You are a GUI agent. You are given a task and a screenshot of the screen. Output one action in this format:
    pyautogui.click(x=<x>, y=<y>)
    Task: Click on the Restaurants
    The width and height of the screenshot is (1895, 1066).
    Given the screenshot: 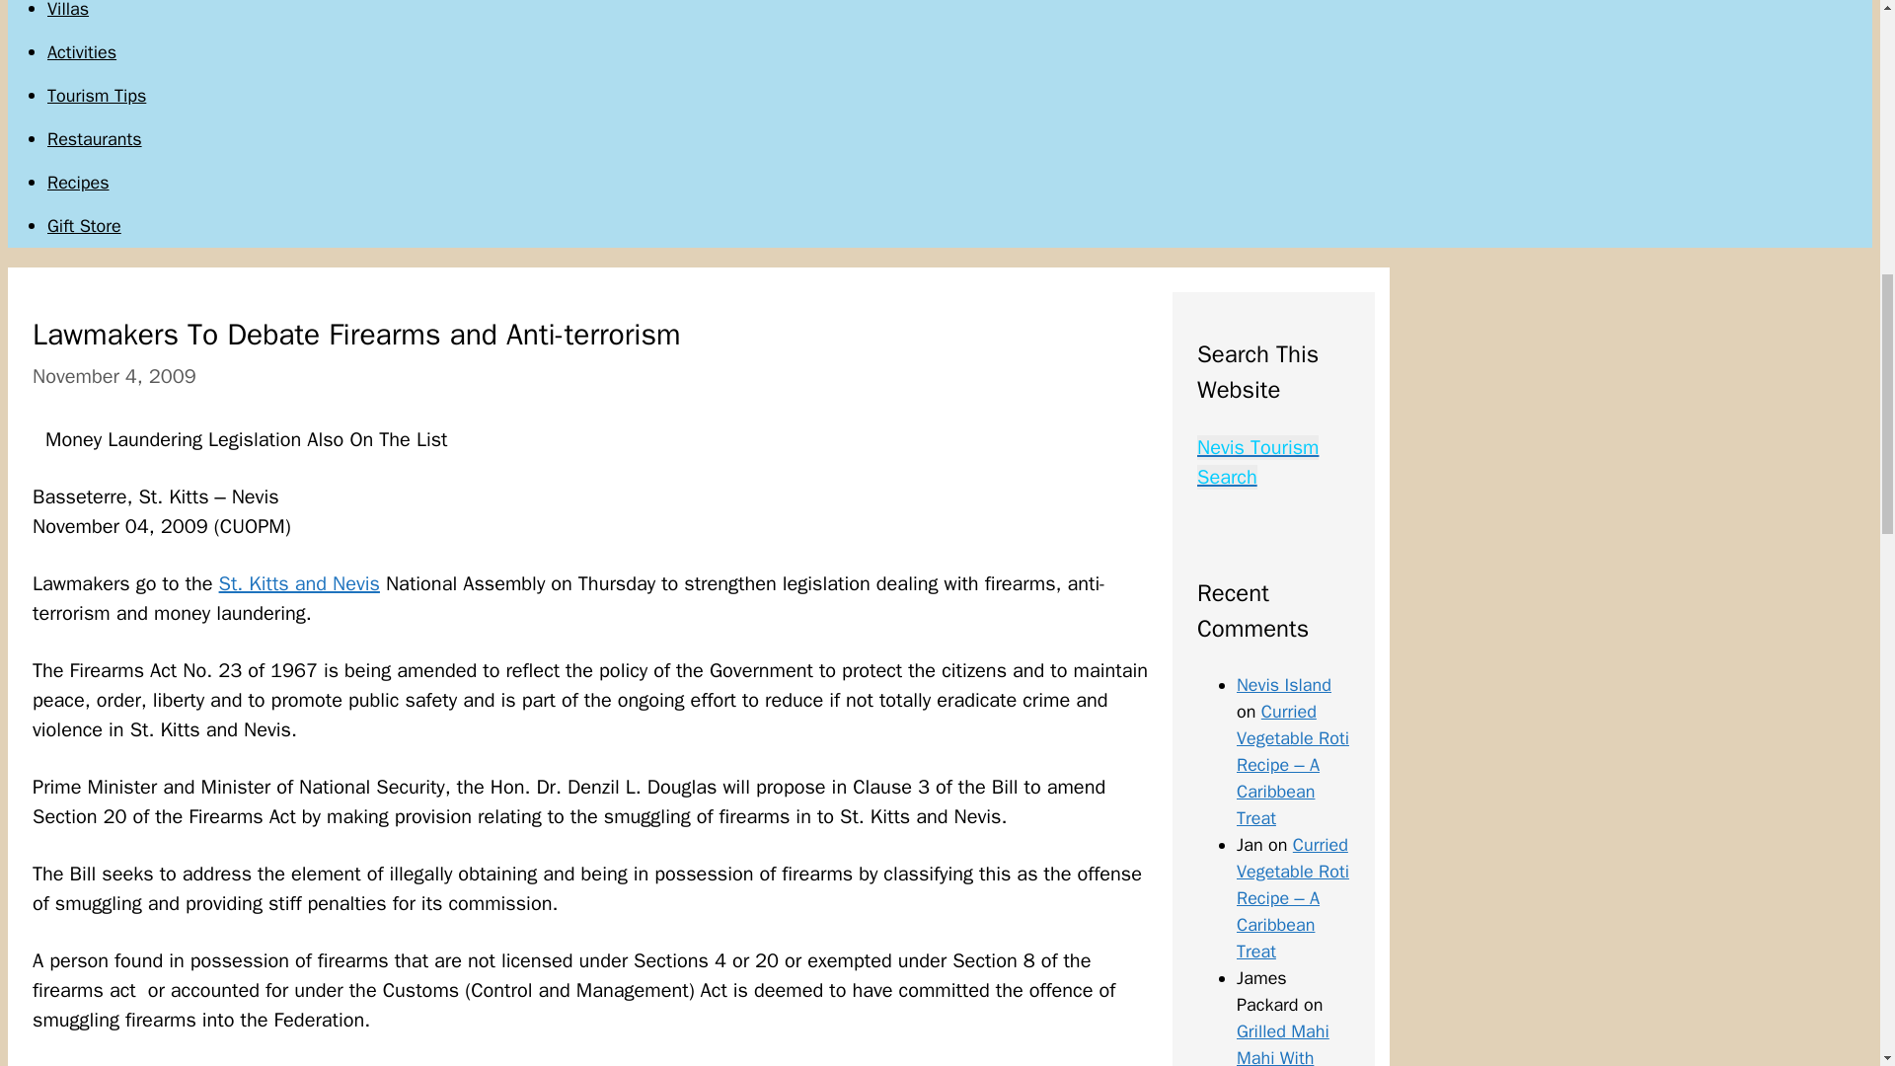 What is the action you would take?
    pyautogui.click(x=95, y=138)
    